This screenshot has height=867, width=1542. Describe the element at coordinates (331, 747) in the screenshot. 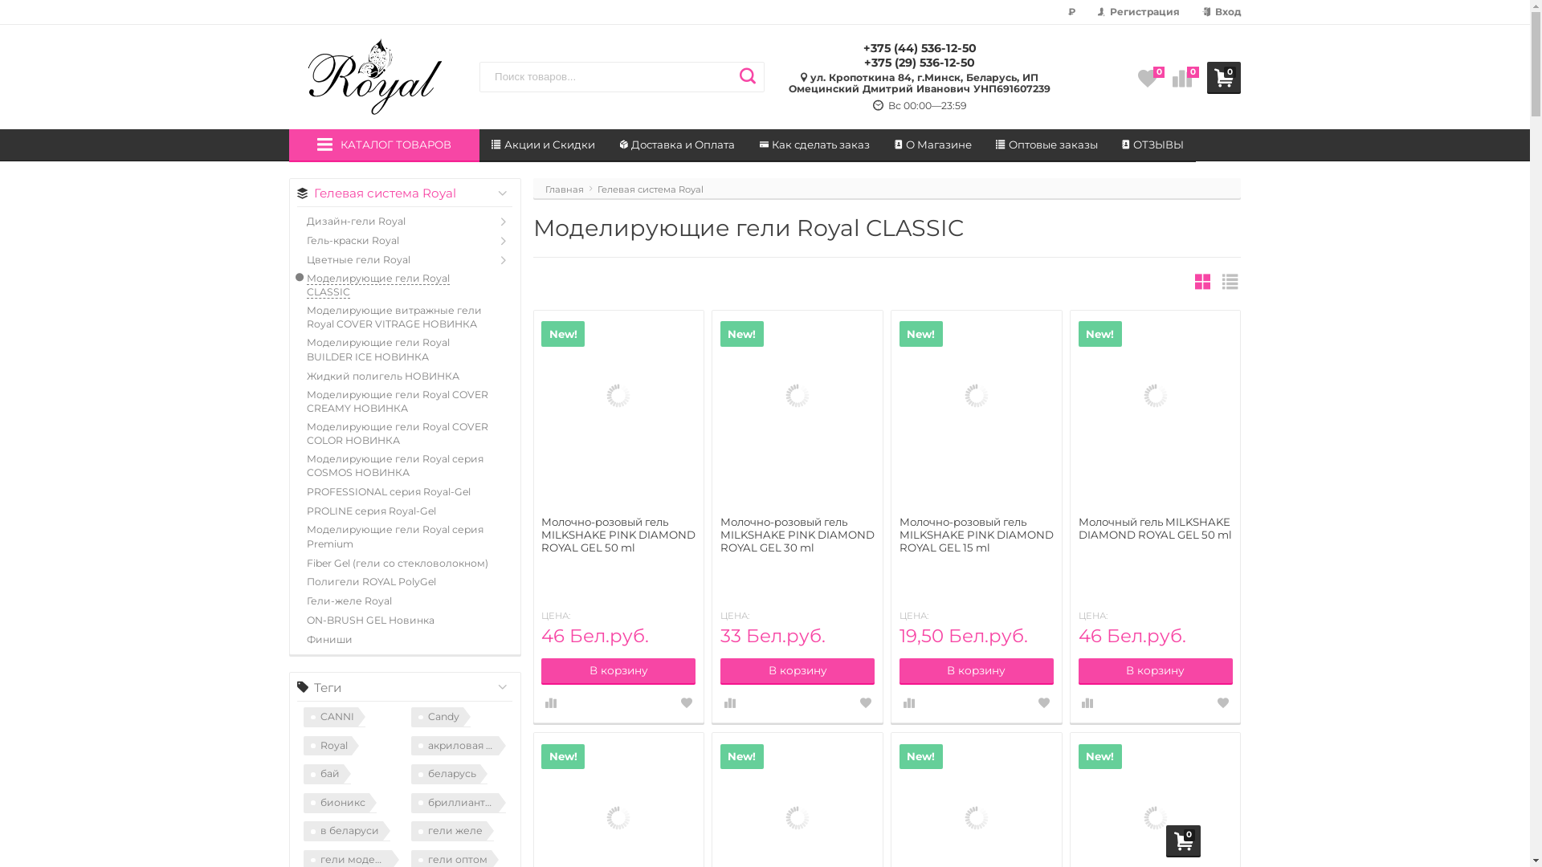

I see `Royal` at that location.